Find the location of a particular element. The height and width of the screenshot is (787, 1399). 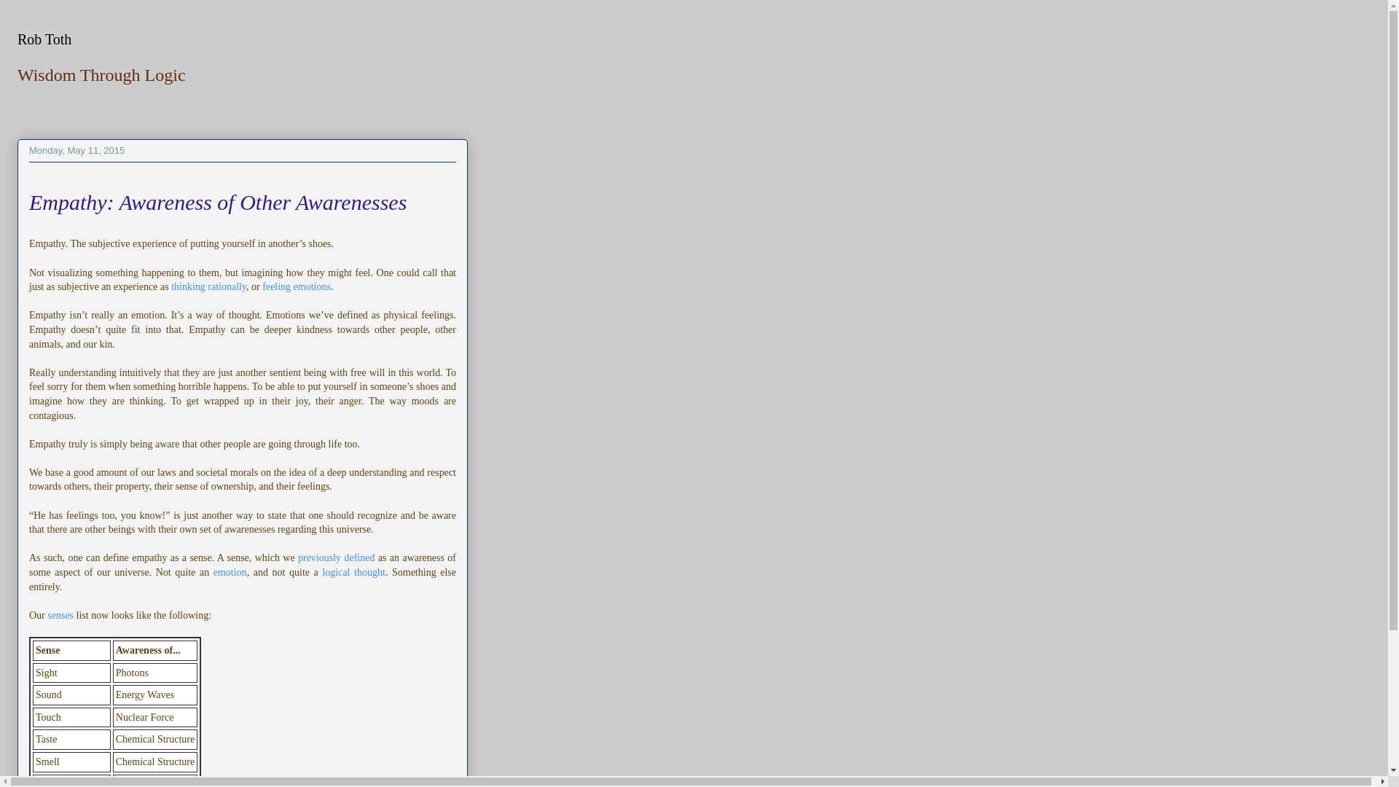

Empathy: Awareness of Other Awarenesses is located at coordinates (218, 202).